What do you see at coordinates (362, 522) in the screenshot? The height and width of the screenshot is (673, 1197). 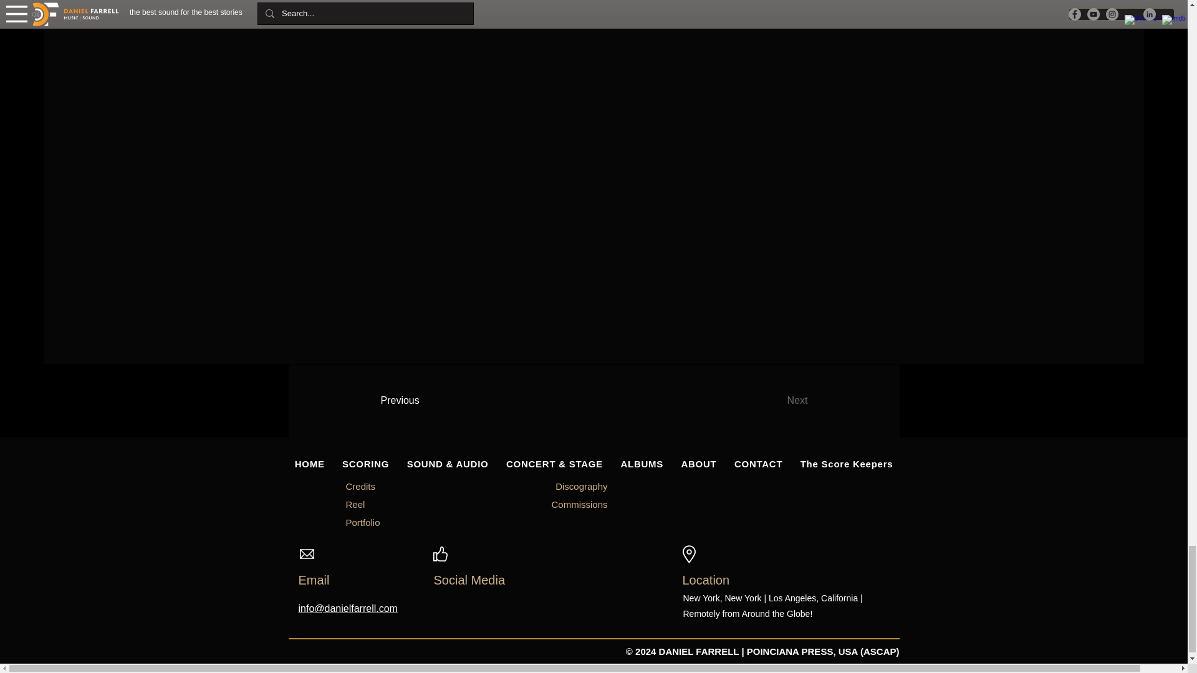 I see `Portfolio` at bounding box center [362, 522].